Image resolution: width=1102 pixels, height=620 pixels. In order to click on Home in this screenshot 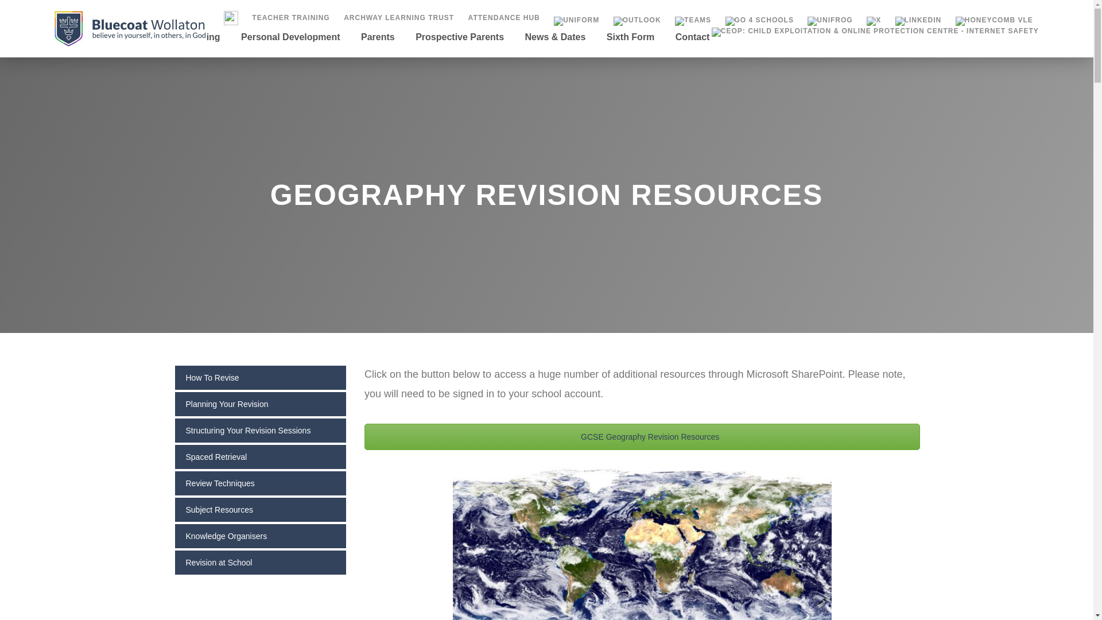, I will do `click(71, 51)`.